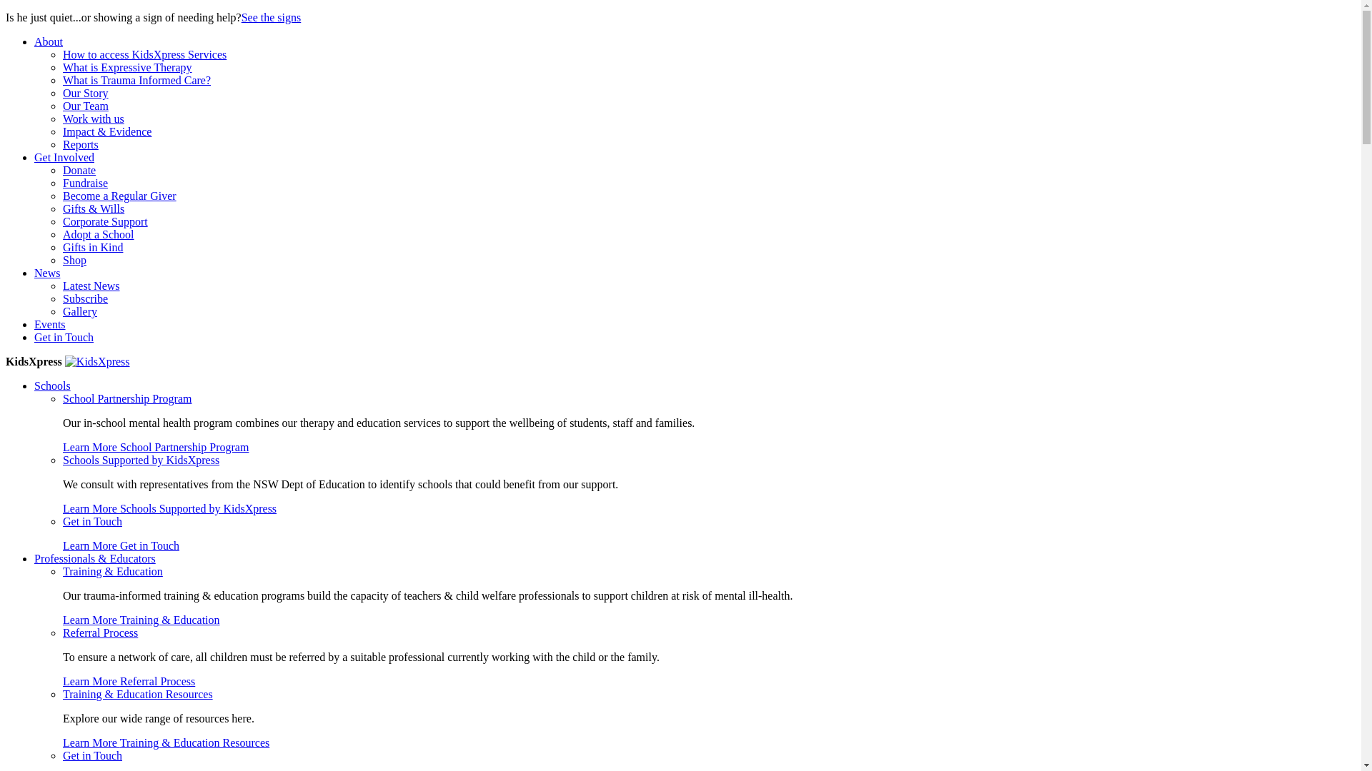 This screenshot has width=1372, height=771. What do you see at coordinates (86, 106) in the screenshot?
I see `Our Team` at bounding box center [86, 106].